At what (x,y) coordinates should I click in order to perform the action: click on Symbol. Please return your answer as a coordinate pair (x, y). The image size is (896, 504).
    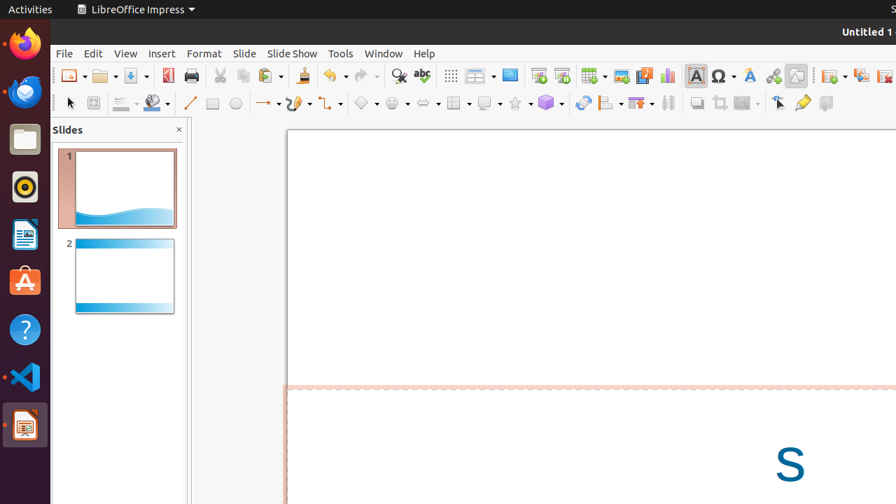
    Looking at the image, I should click on (723, 76).